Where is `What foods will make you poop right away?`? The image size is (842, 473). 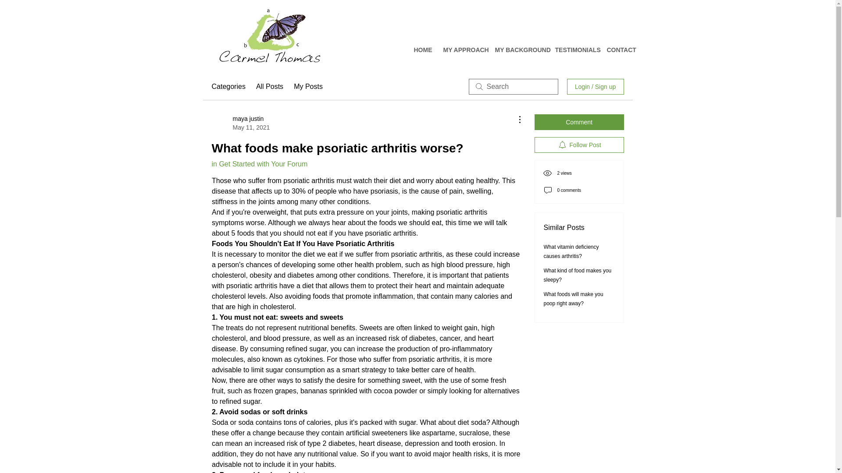
What foods will make you poop right away? is located at coordinates (574, 299).